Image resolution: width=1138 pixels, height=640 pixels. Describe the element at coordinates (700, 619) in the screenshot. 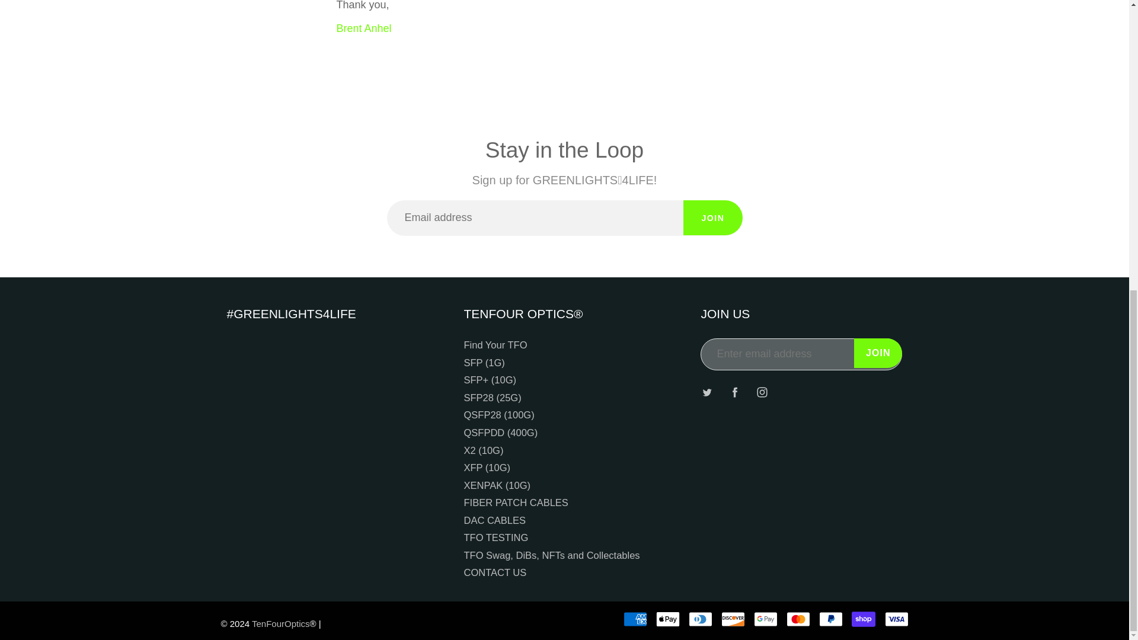

I see `Diners Club` at that location.